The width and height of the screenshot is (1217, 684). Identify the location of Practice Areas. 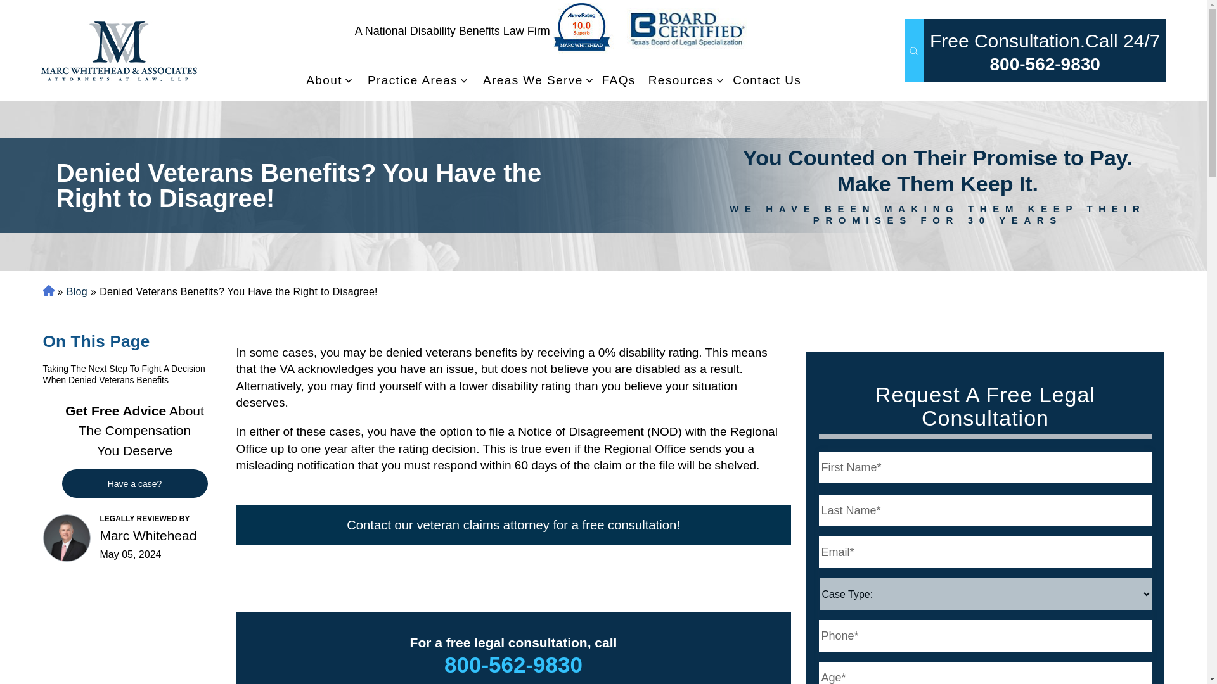
(412, 80).